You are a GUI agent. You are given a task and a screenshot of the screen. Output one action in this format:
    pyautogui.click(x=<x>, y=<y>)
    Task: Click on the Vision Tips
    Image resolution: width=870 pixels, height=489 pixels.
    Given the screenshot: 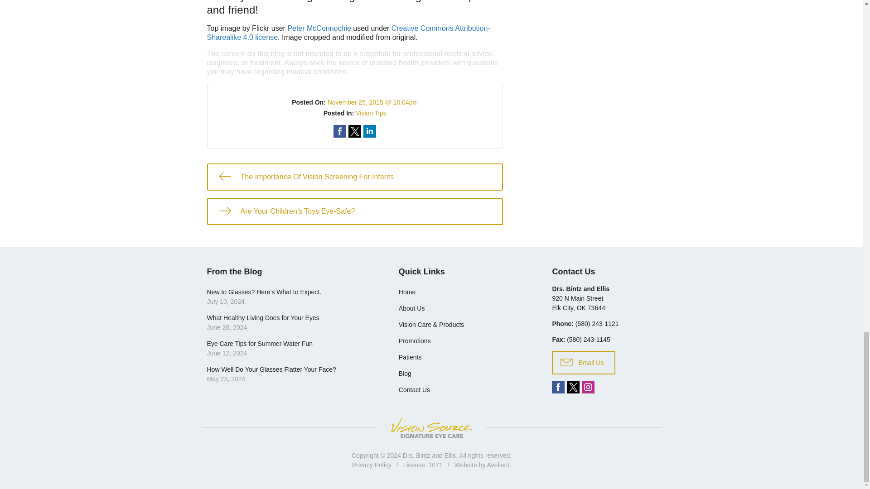 What is the action you would take?
    pyautogui.click(x=371, y=113)
    